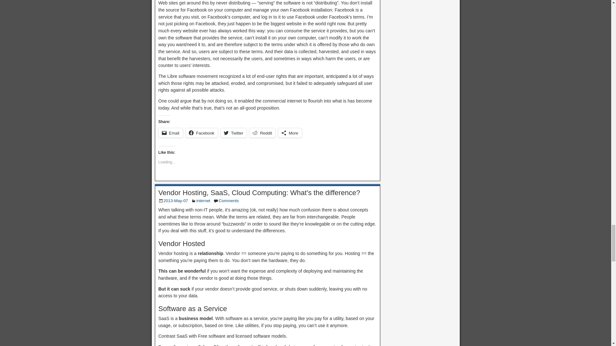 The width and height of the screenshot is (616, 346). What do you see at coordinates (262, 133) in the screenshot?
I see `Click to share on Reddit` at bounding box center [262, 133].